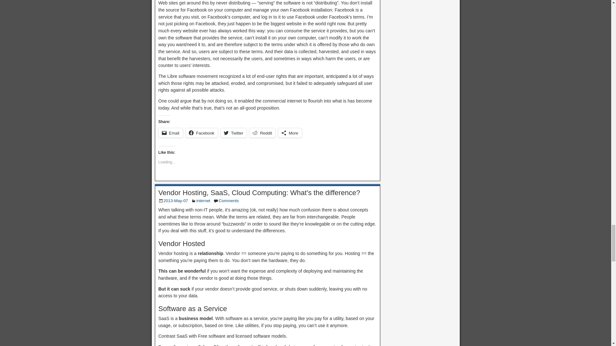 The width and height of the screenshot is (616, 346). What do you see at coordinates (262, 133) in the screenshot?
I see `Click to share on Reddit` at bounding box center [262, 133].